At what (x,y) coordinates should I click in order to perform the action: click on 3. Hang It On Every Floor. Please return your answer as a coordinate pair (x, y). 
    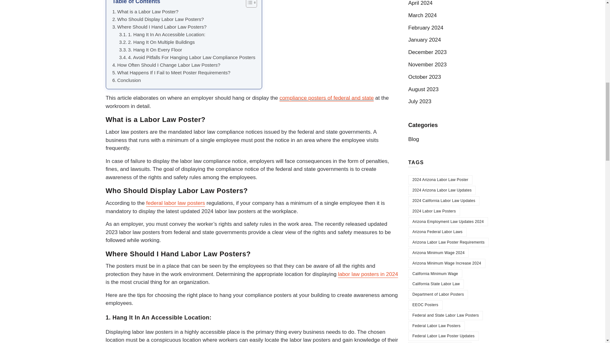
    Looking at the image, I should click on (150, 50).